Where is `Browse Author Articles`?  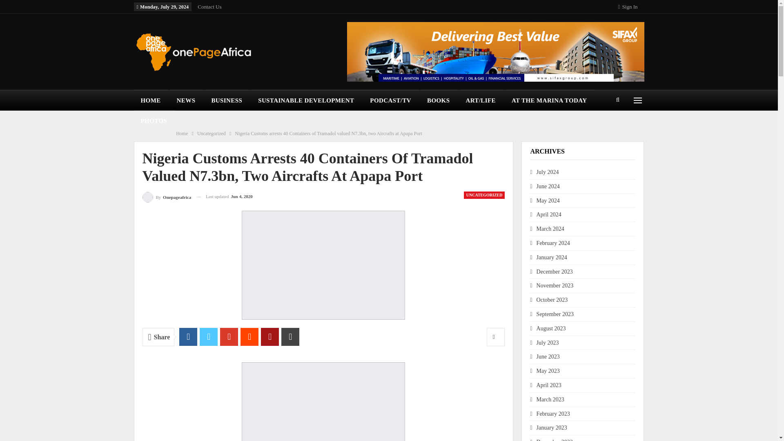 Browse Author Articles is located at coordinates (167, 196).